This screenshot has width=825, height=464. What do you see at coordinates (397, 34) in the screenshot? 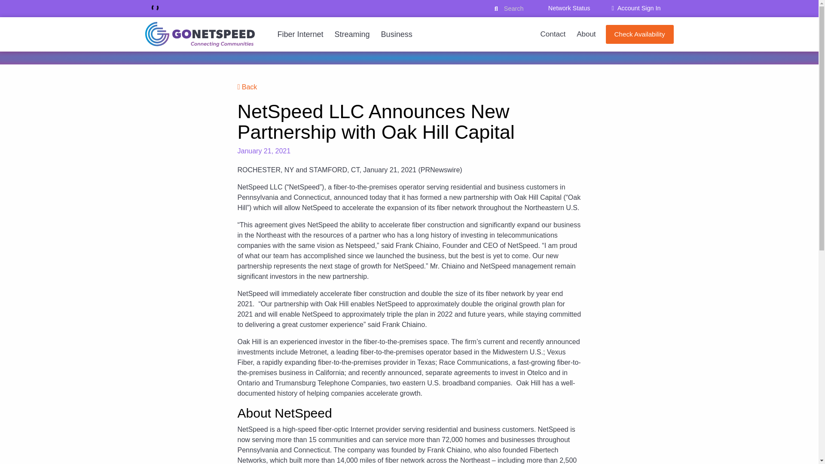
I see `Business` at bounding box center [397, 34].